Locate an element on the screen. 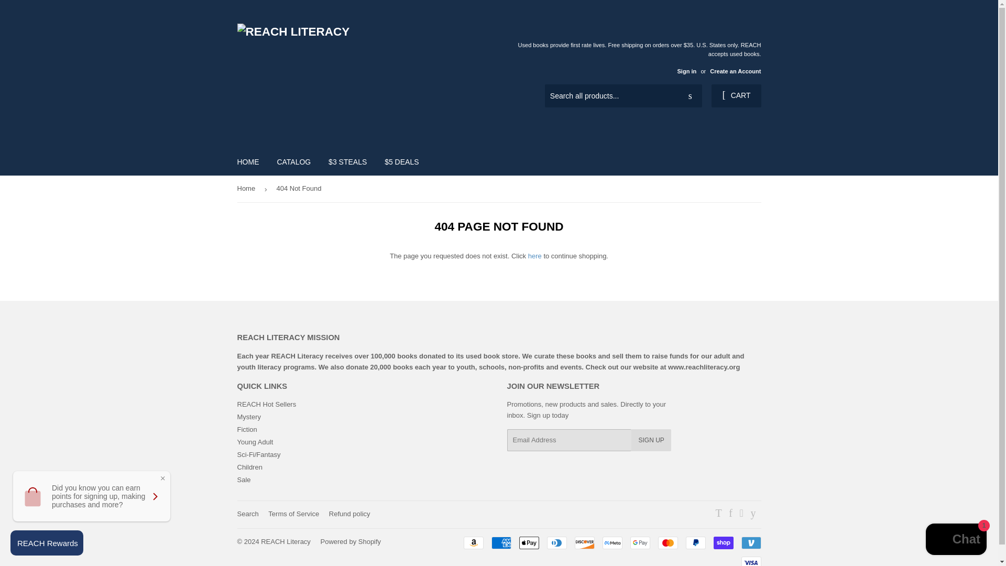  Search is located at coordinates (690, 96).